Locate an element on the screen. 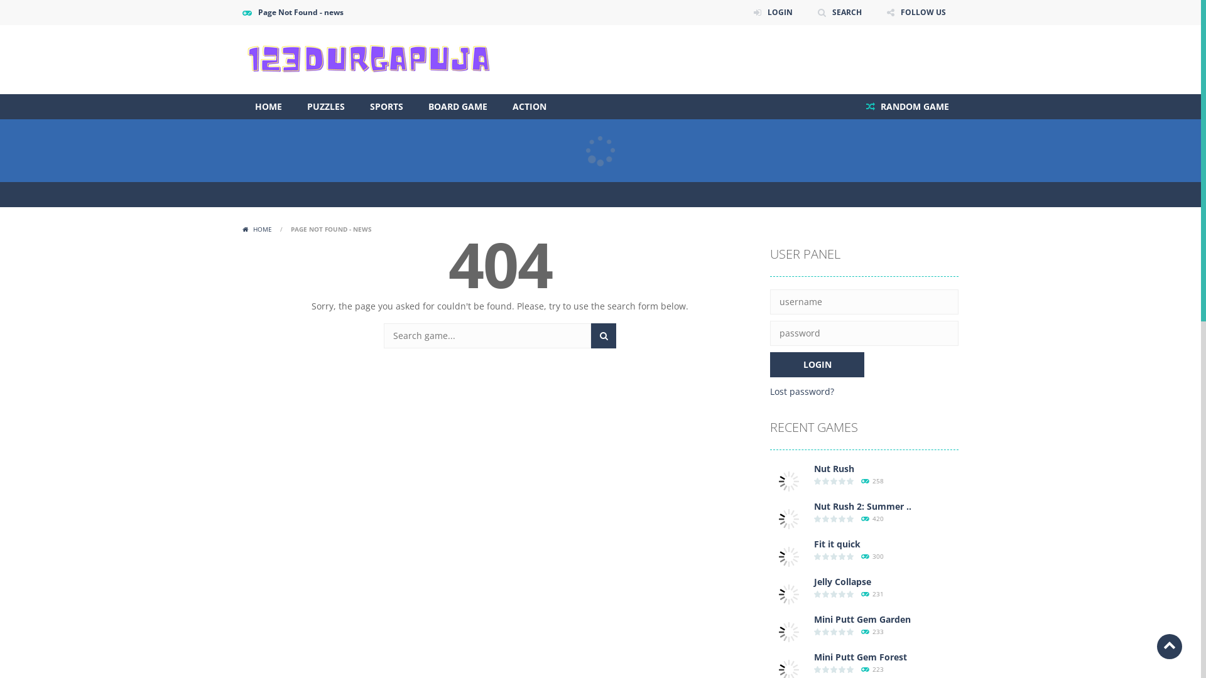 The width and height of the screenshot is (1206, 678). SEARCH is located at coordinates (840, 13).